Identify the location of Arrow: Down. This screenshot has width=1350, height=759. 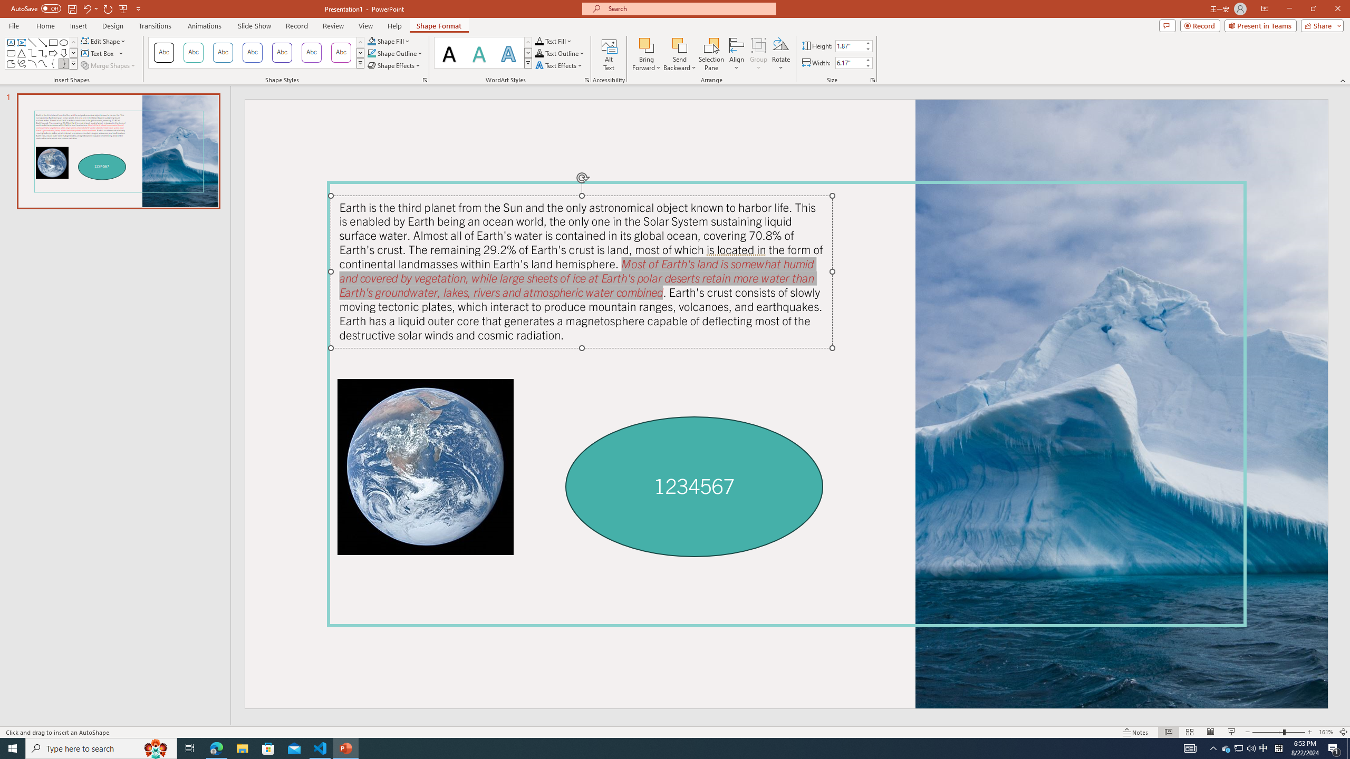
(63, 53).